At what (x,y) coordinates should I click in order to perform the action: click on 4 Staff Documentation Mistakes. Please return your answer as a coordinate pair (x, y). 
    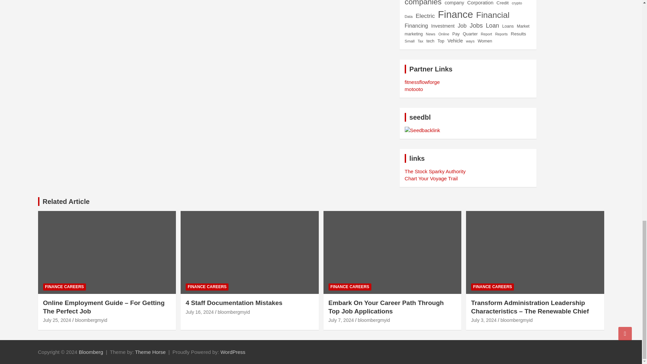
    Looking at the image, I should click on (199, 312).